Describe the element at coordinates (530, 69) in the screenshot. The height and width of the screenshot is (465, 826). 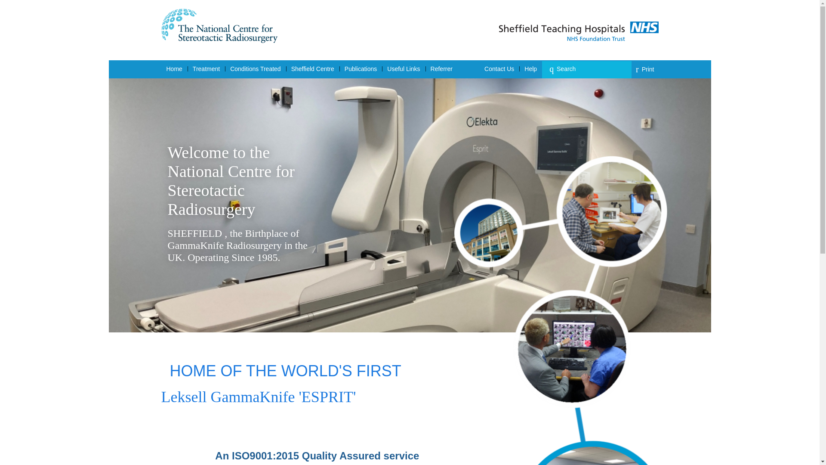
I see `Help` at that location.